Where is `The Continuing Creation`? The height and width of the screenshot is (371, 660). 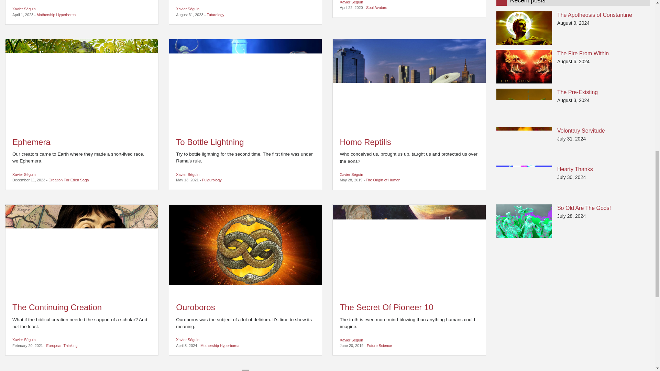 The Continuing Creation is located at coordinates (82, 250).